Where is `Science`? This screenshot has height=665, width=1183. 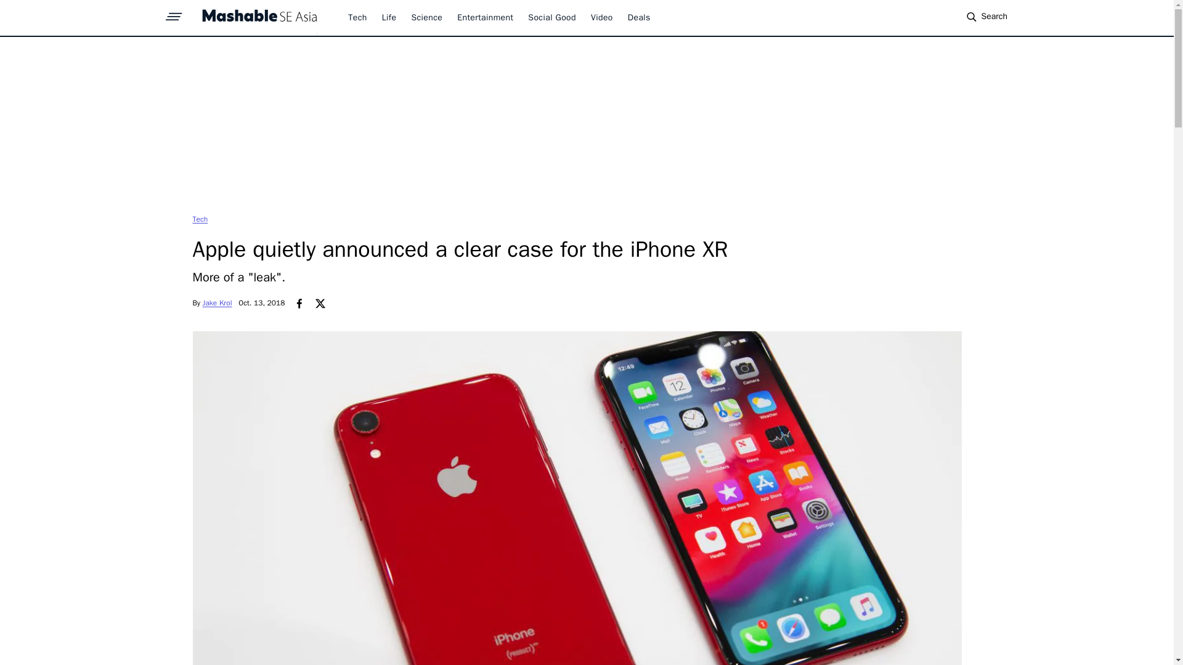
Science is located at coordinates (426, 17).